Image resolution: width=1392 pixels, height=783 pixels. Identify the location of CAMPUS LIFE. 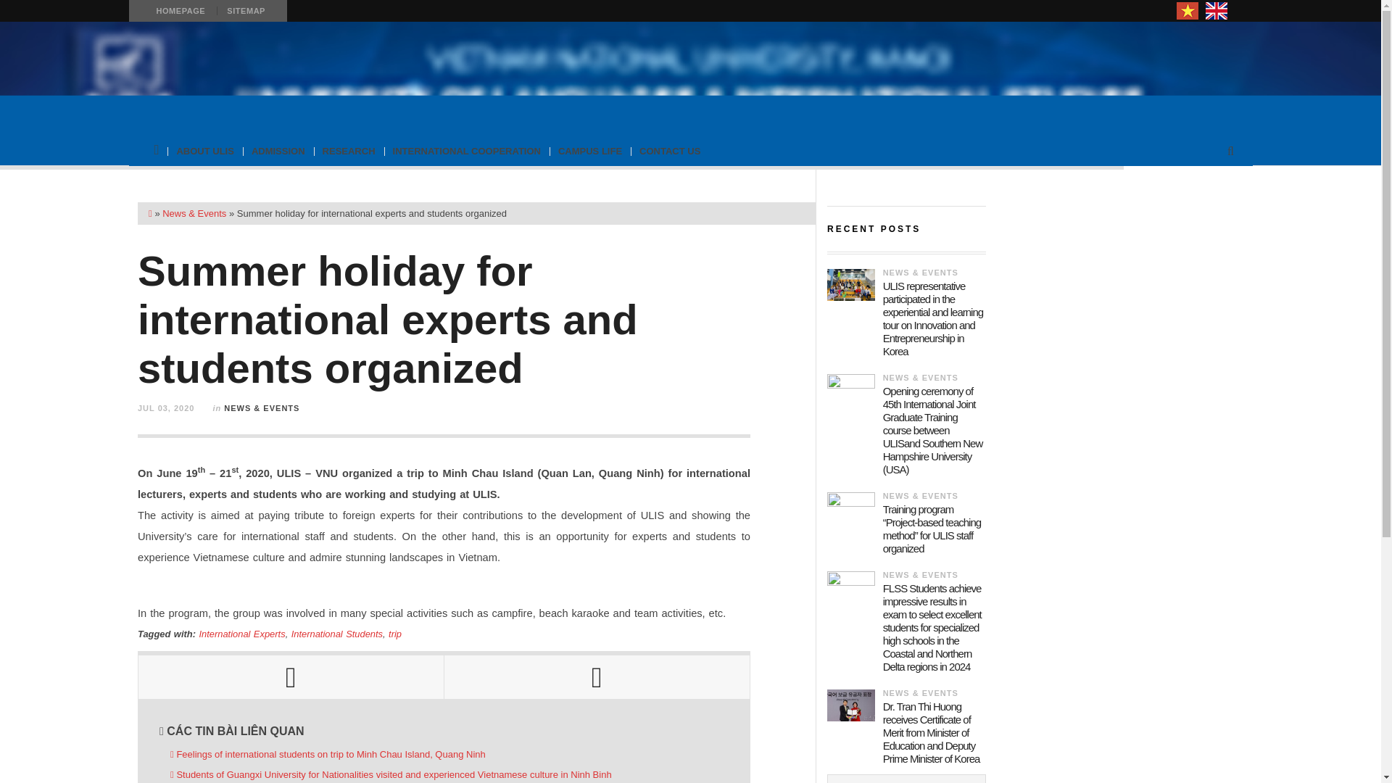
(590, 151).